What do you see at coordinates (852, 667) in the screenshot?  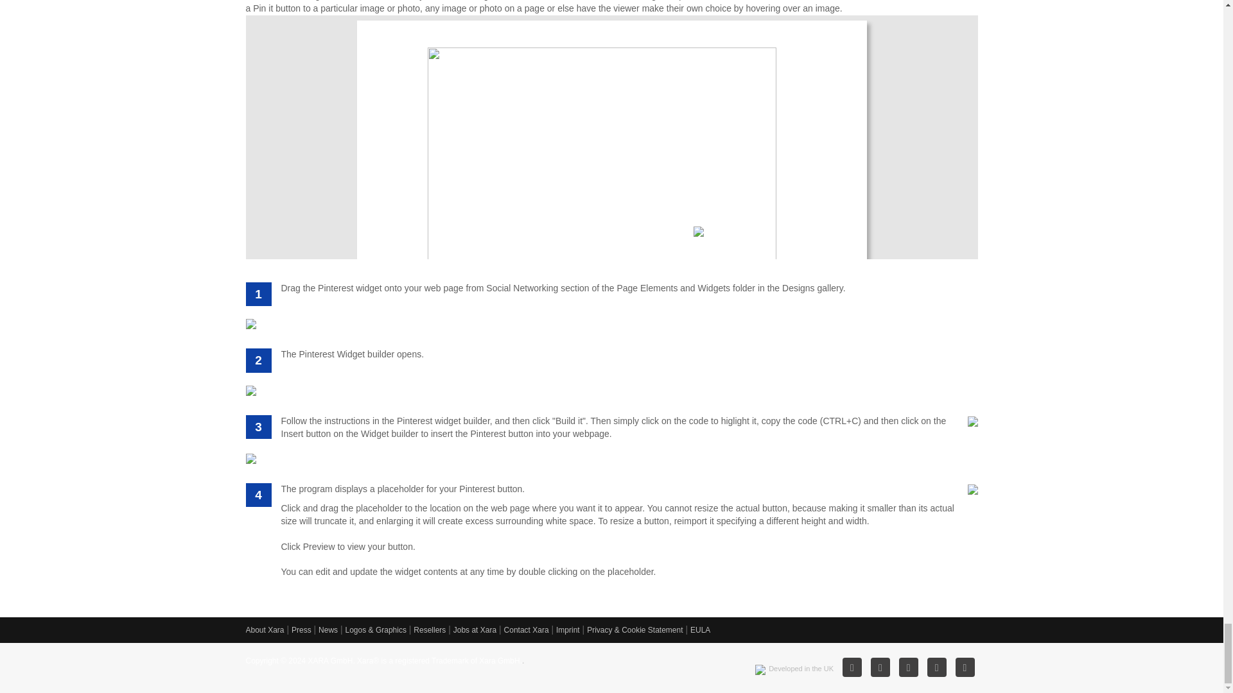 I see `Sitemap` at bounding box center [852, 667].